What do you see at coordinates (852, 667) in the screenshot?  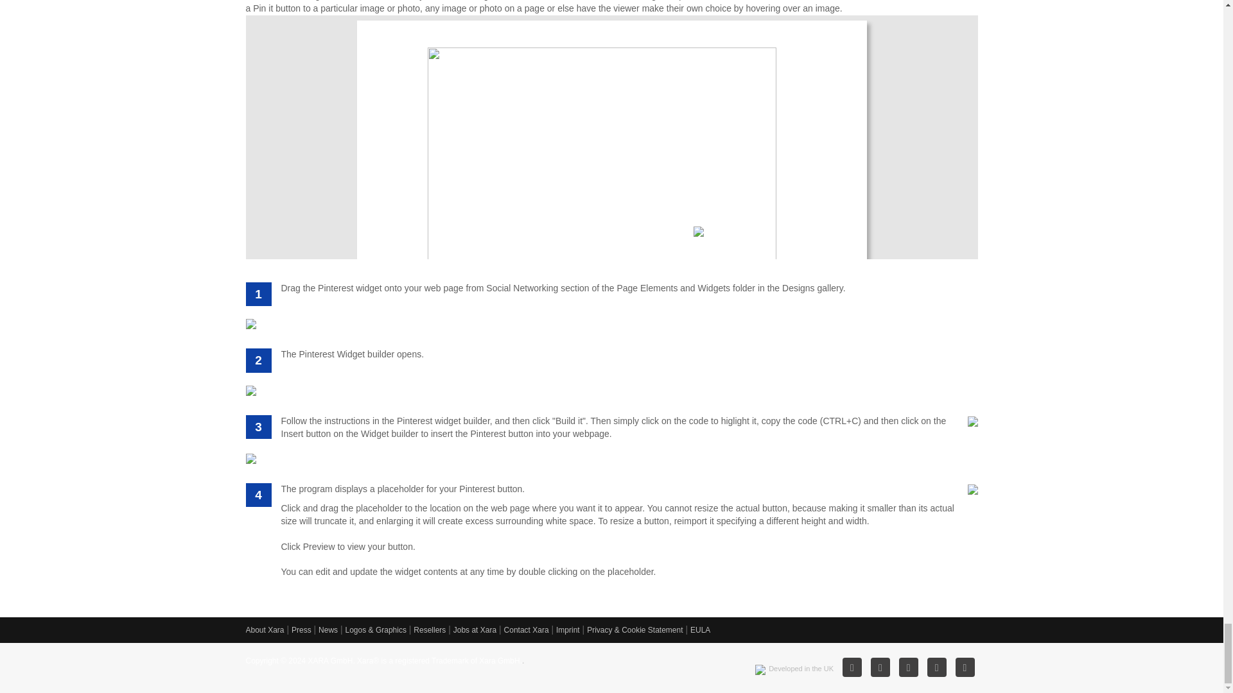 I see `Sitemap` at bounding box center [852, 667].